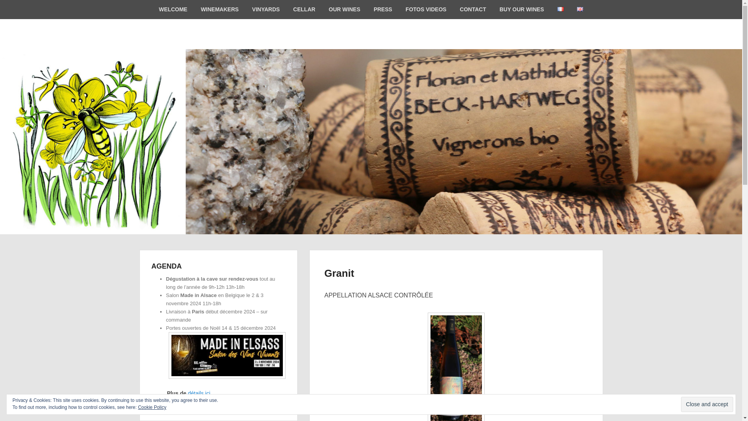 The width and height of the screenshot is (748, 421). What do you see at coordinates (473, 9) in the screenshot?
I see `CONTACT` at bounding box center [473, 9].